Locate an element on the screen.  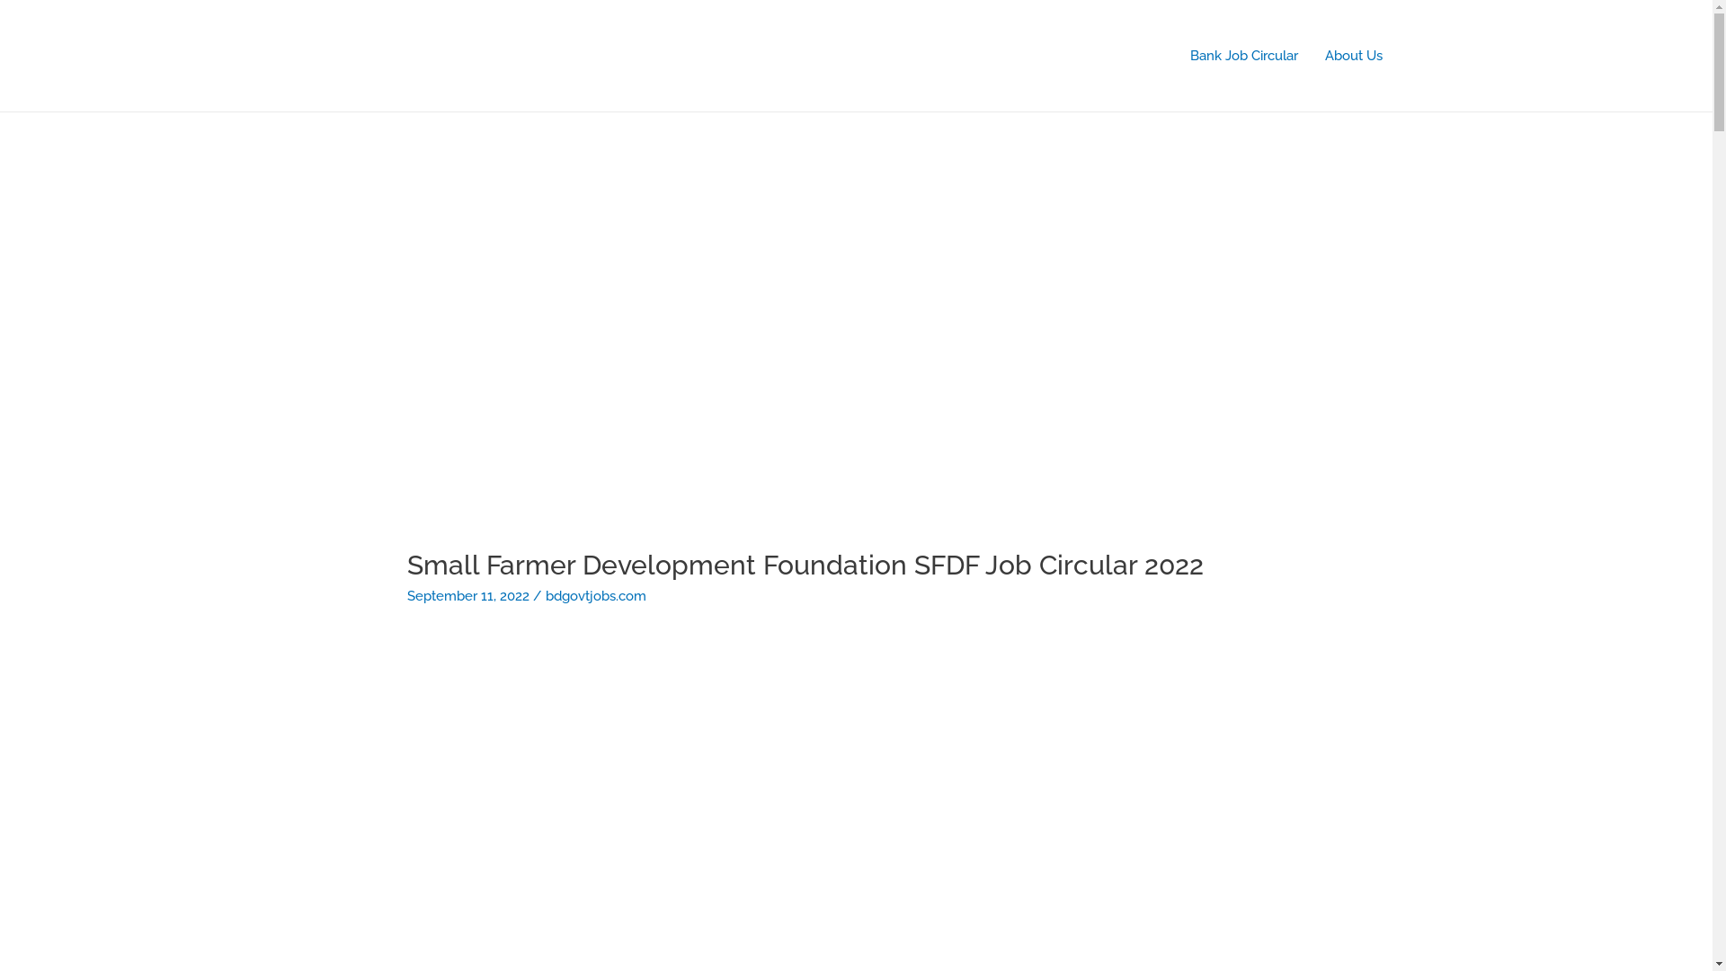
bdgovtjobs.com is located at coordinates (596, 596).